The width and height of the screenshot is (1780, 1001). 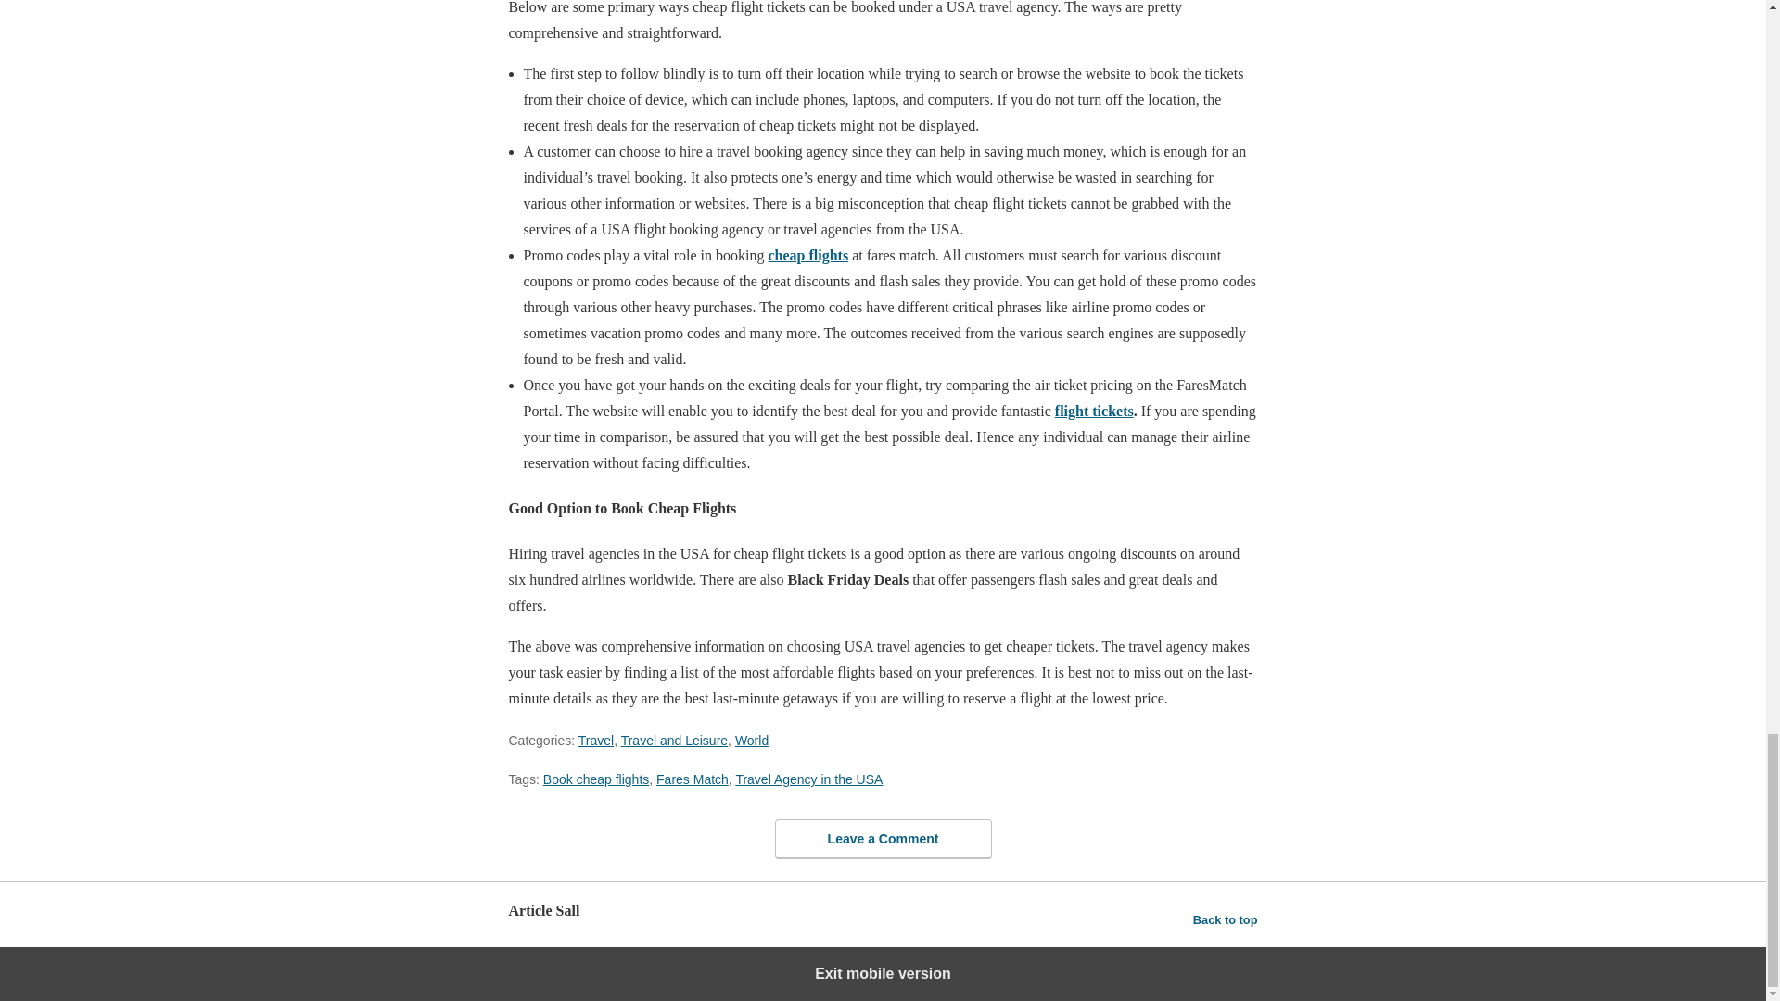 I want to click on Travel Agency in the USA, so click(x=808, y=779).